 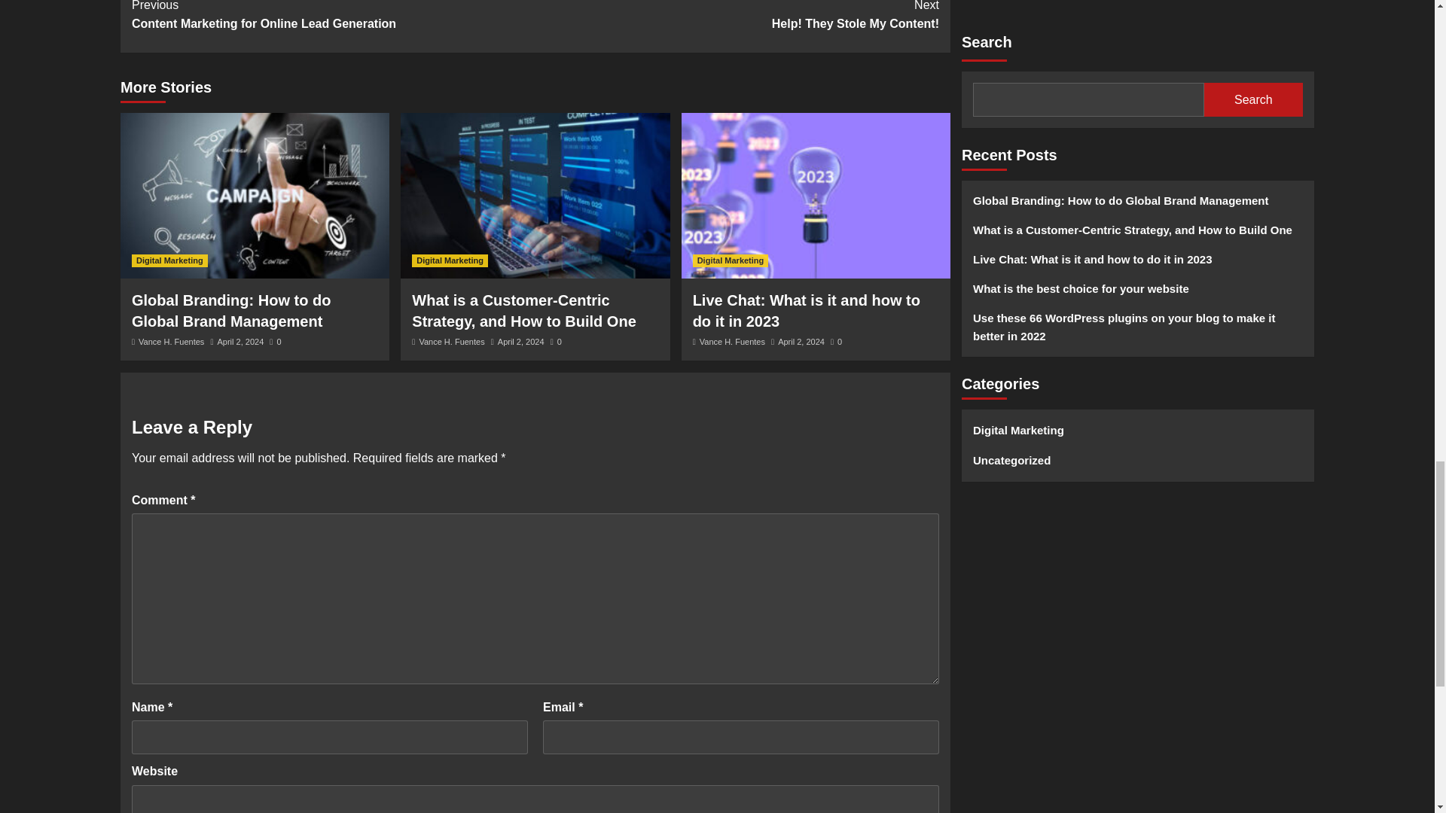 I want to click on 0, so click(x=836, y=342).